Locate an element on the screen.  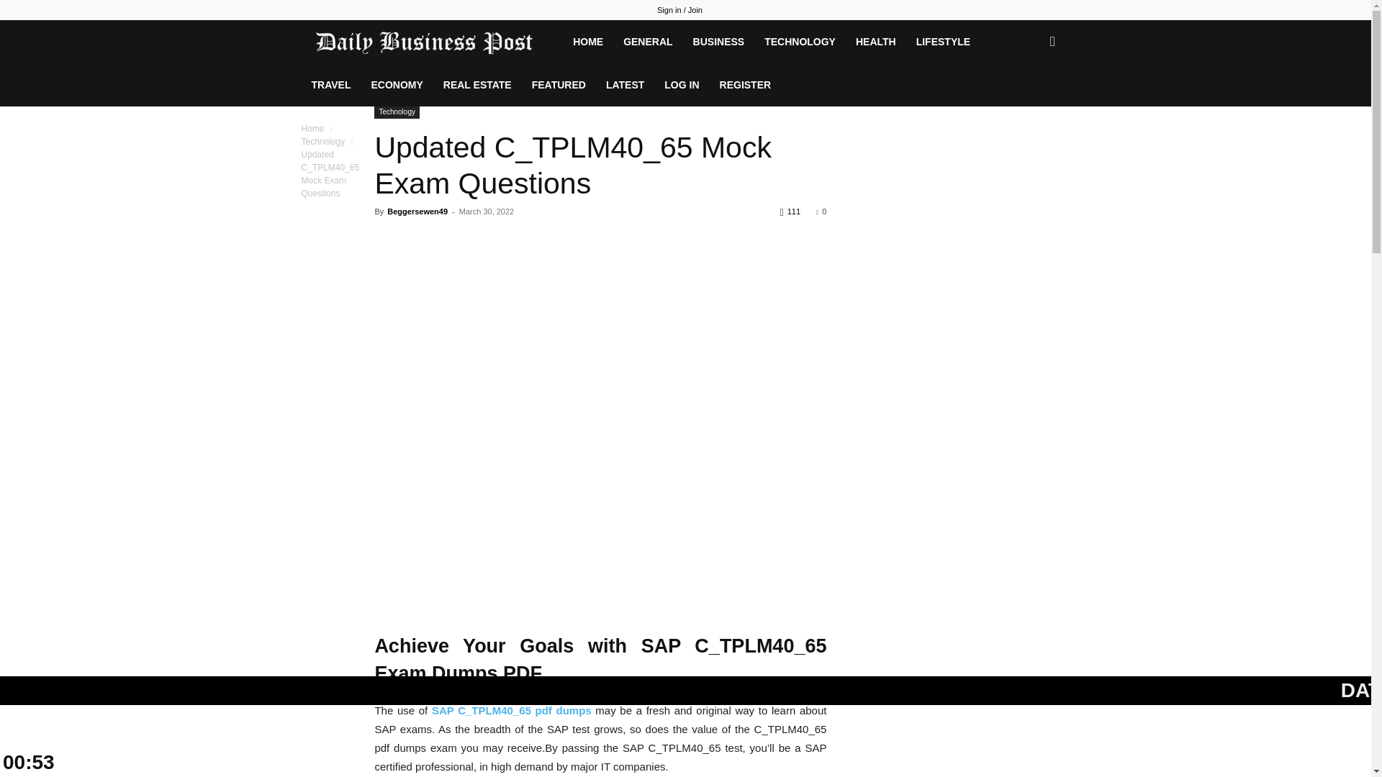
View all posts in Technology is located at coordinates (322, 142).